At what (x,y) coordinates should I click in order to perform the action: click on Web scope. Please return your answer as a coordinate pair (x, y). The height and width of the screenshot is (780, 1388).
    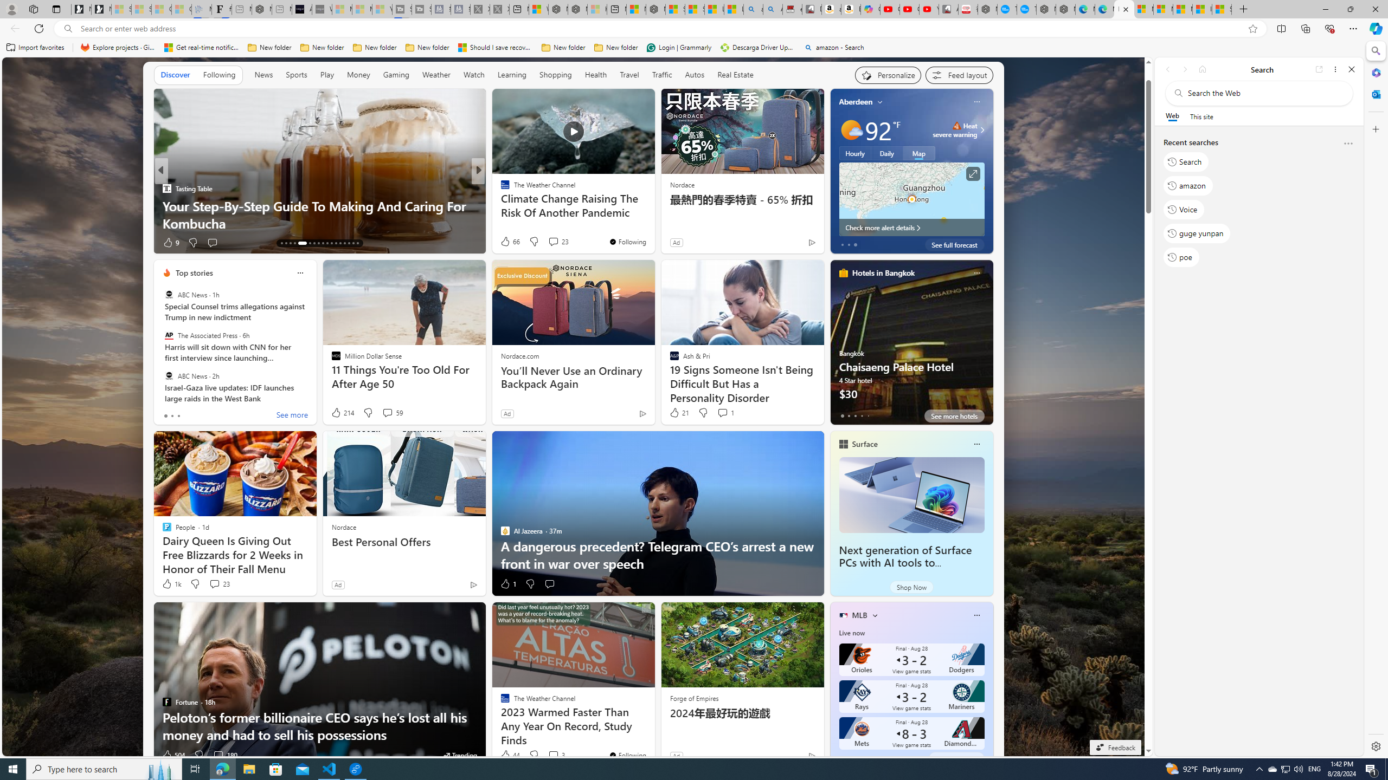
    Looking at the image, I should click on (1173, 116).